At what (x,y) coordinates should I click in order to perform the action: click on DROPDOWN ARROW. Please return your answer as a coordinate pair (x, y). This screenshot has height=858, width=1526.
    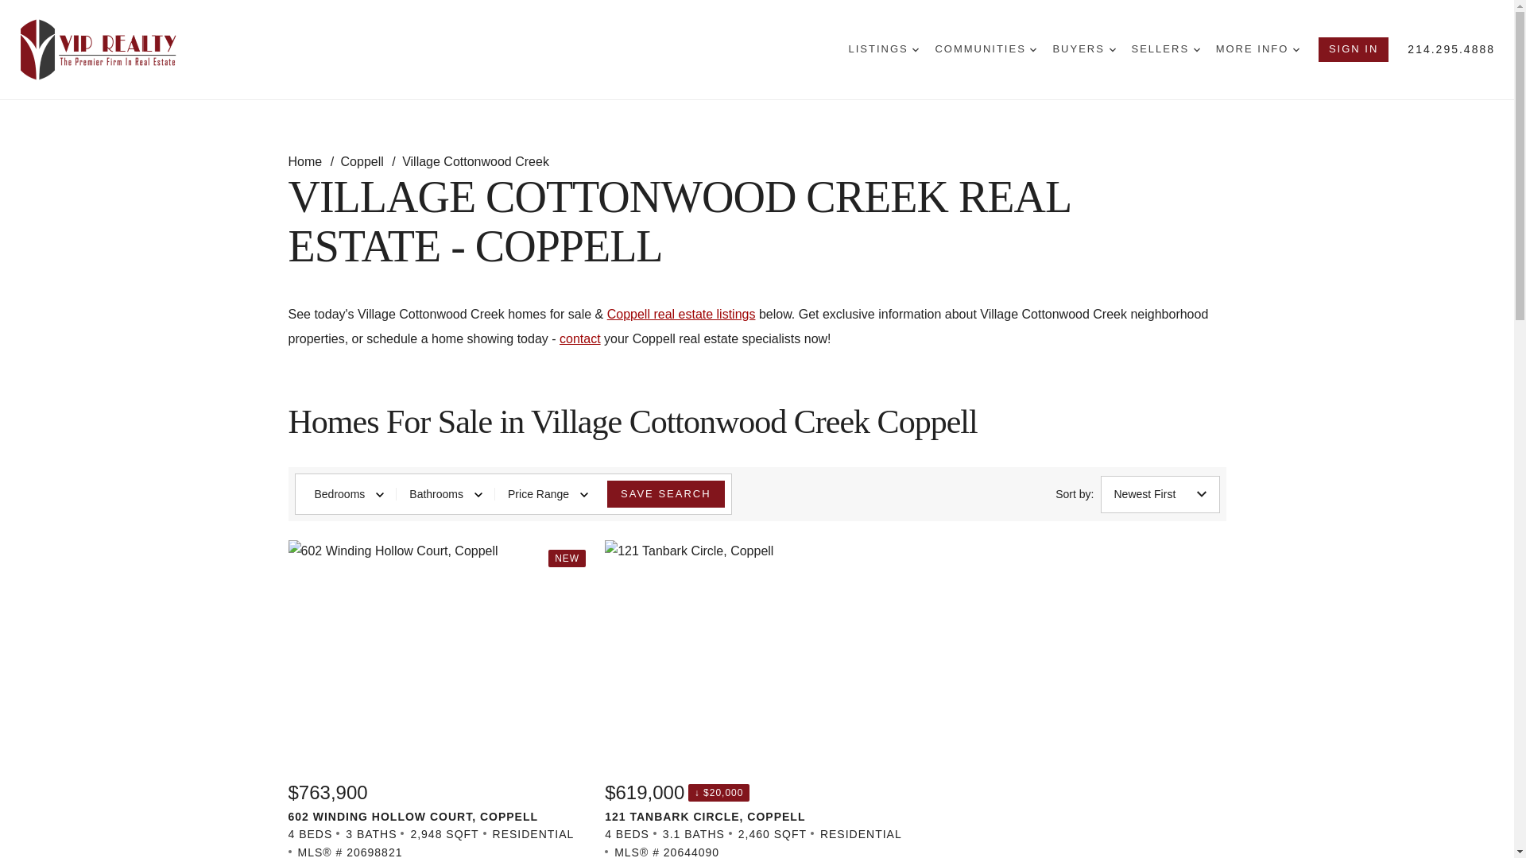
    Looking at the image, I should click on (916, 49).